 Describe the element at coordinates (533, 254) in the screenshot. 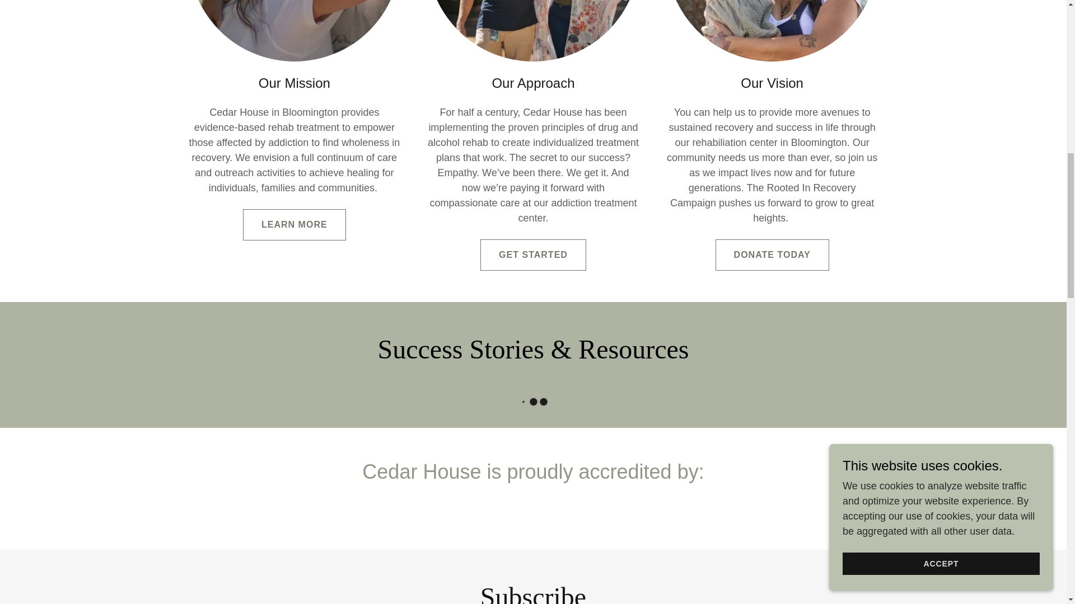

I see `GET STARTED` at that location.